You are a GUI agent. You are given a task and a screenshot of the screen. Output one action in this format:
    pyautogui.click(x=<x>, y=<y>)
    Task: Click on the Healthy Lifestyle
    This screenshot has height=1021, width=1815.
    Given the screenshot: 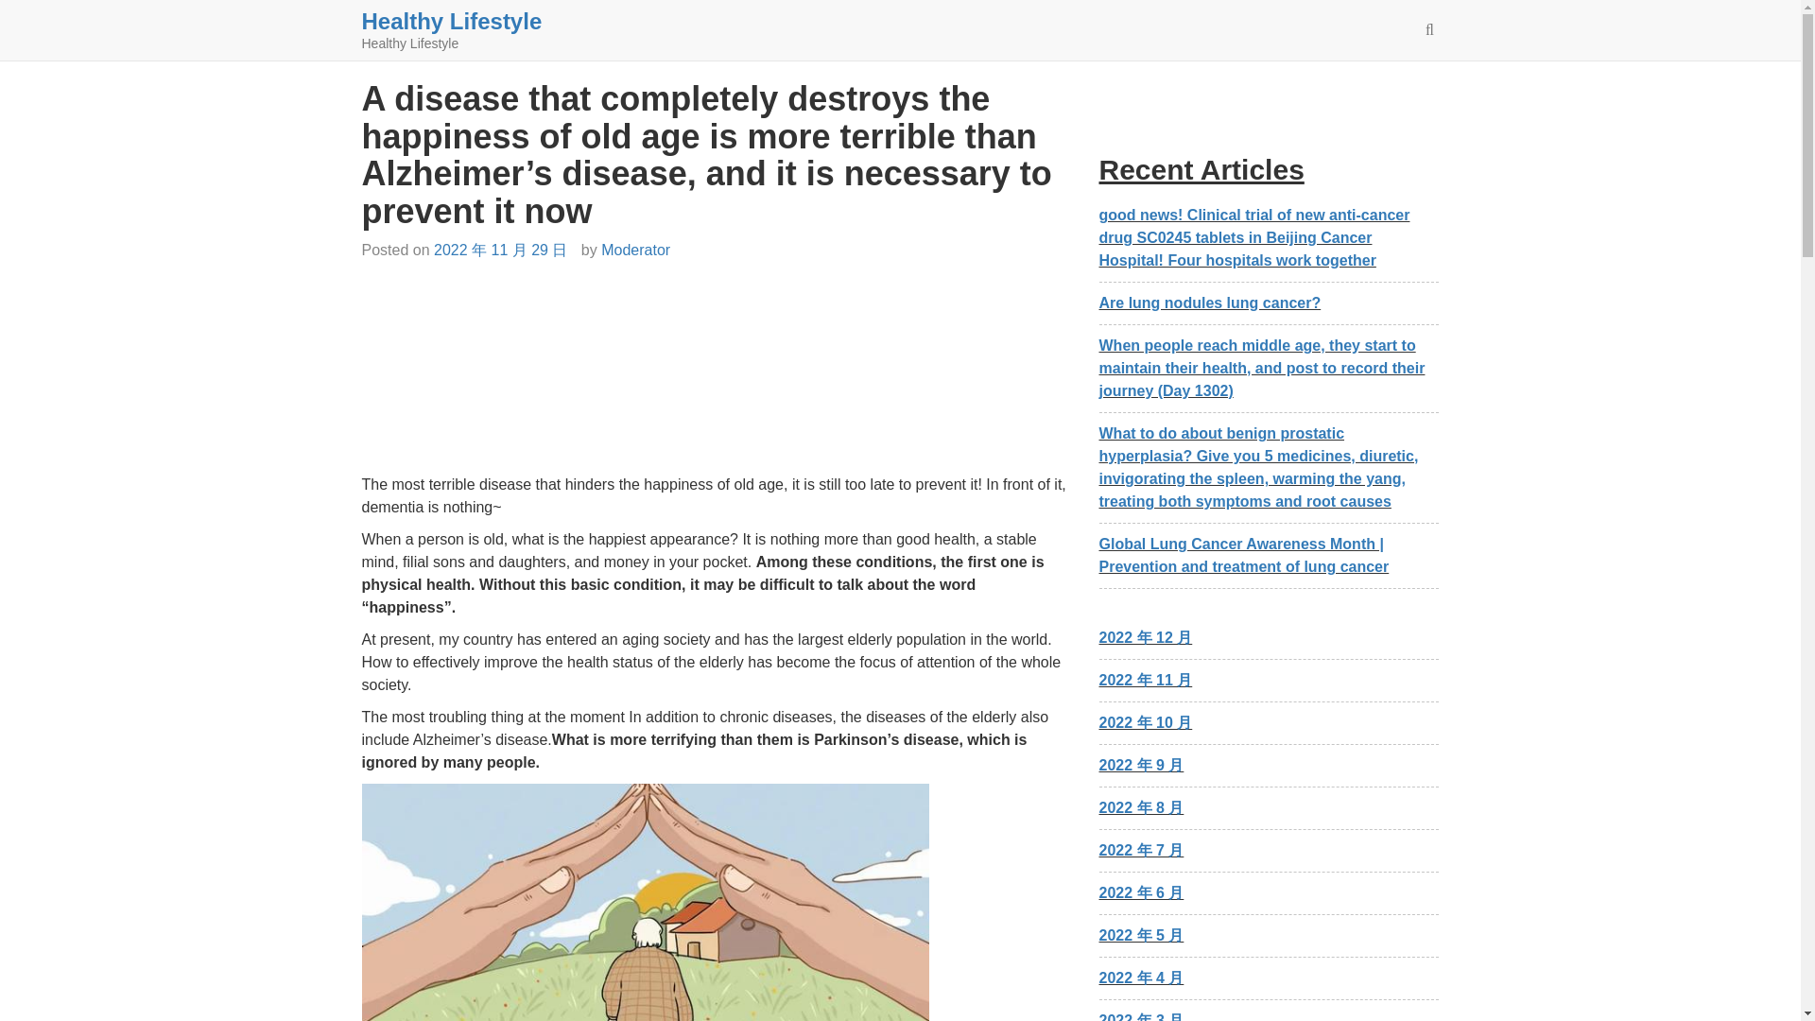 What is the action you would take?
    pyautogui.click(x=451, y=21)
    